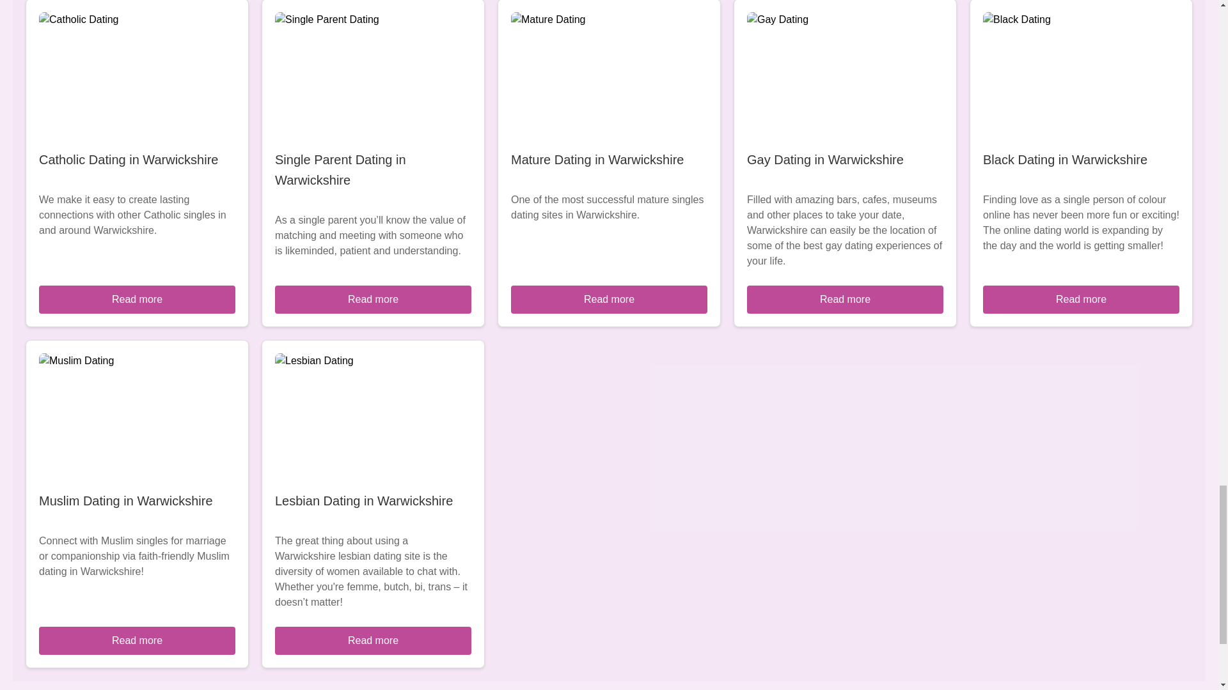 Image resolution: width=1228 pixels, height=690 pixels. Describe the element at coordinates (844, 300) in the screenshot. I see `Read more` at that location.